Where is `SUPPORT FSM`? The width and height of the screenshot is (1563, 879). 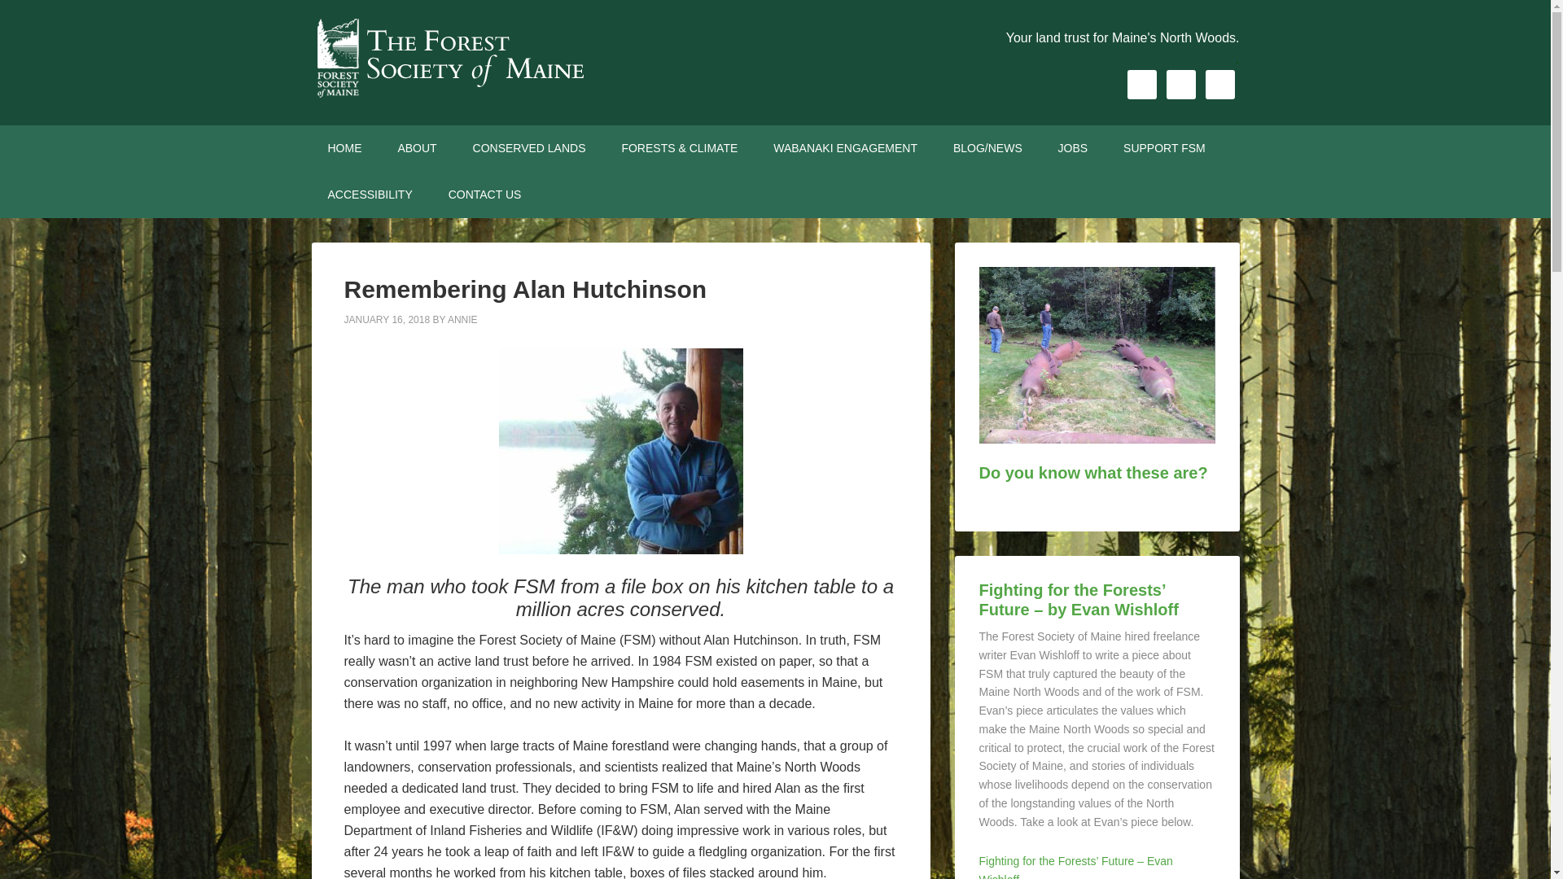 SUPPORT FSM is located at coordinates (1164, 148).